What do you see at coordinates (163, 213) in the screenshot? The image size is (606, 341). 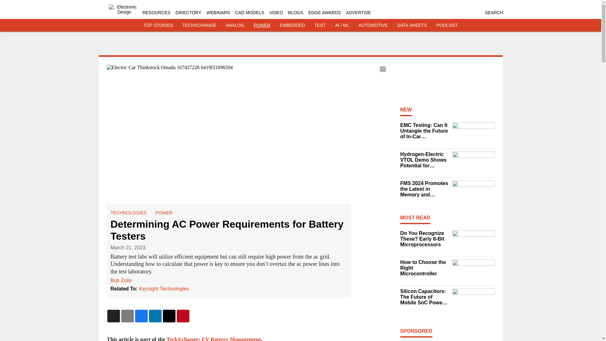 I see `POWER` at bounding box center [163, 213].